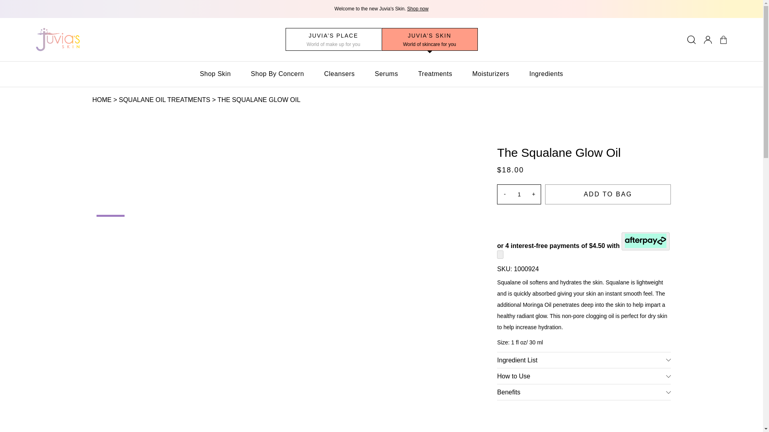 The image size is (769, 432). What do you see at coordinates (435, 74) in the screenshot?
I see `Treatments` at bounding box center [435, 74].